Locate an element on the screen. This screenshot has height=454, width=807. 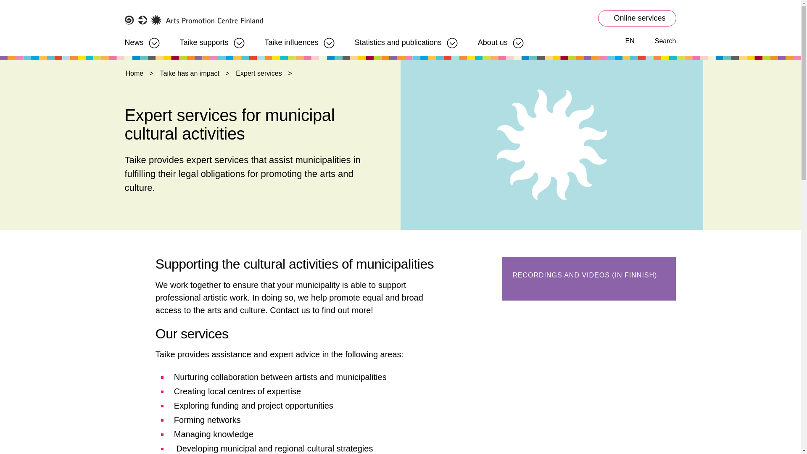
Taike influences is located at coordinates (292, 40).